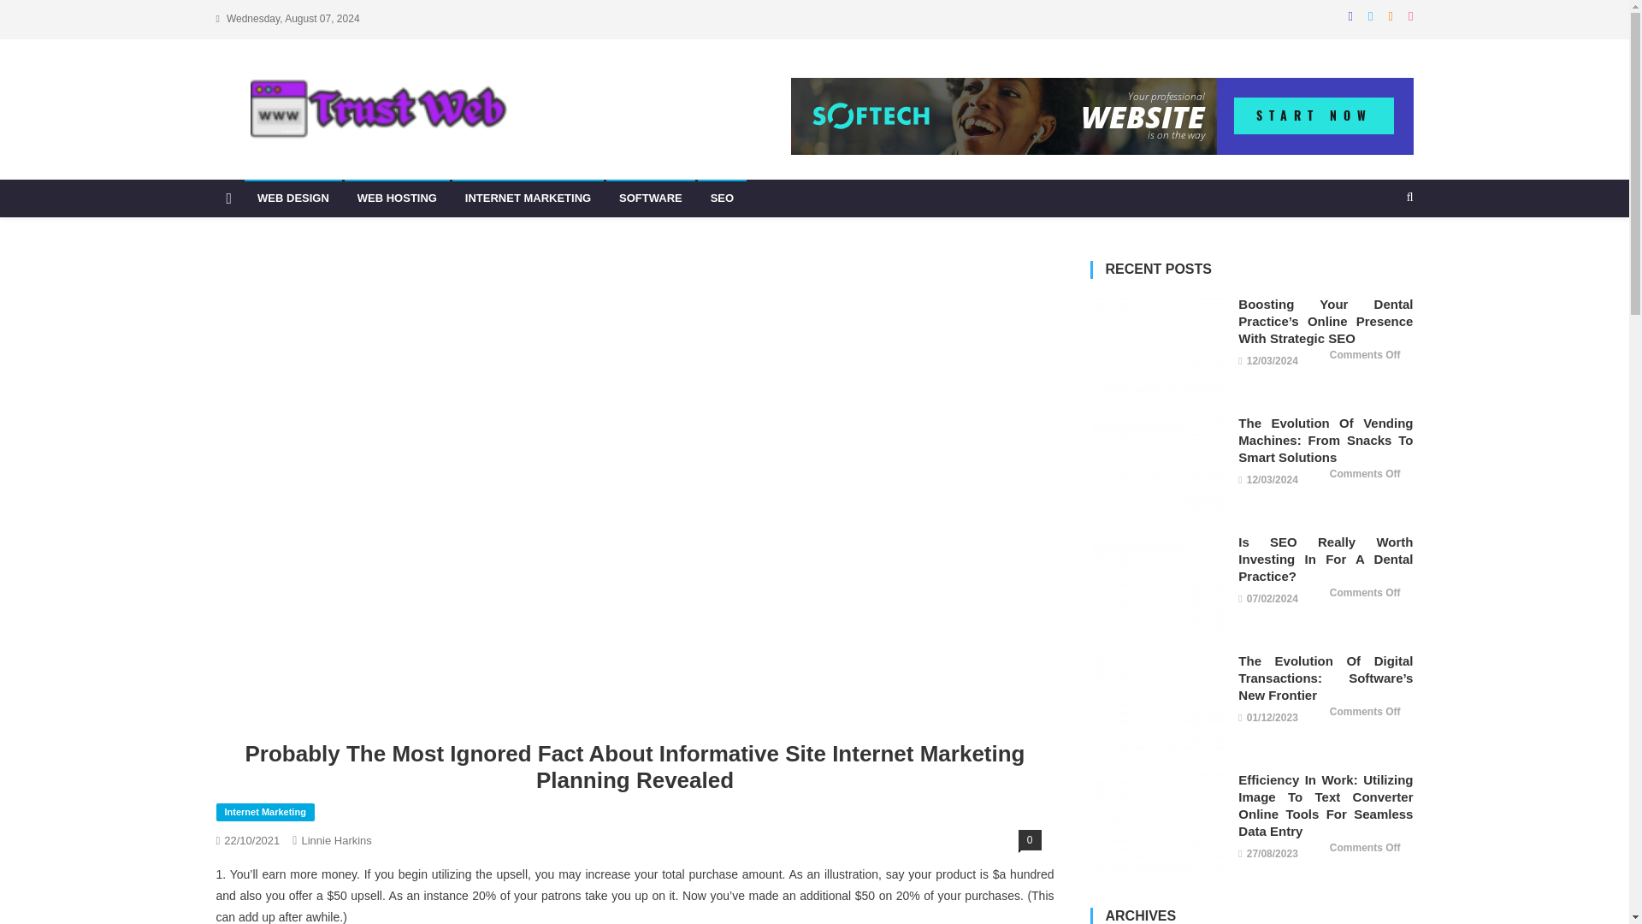  Describe the element at coordinates (1157, 585) in the screenshot. I see `Is SEO Really Worth Investing In for a Dental Practice?` at that location.